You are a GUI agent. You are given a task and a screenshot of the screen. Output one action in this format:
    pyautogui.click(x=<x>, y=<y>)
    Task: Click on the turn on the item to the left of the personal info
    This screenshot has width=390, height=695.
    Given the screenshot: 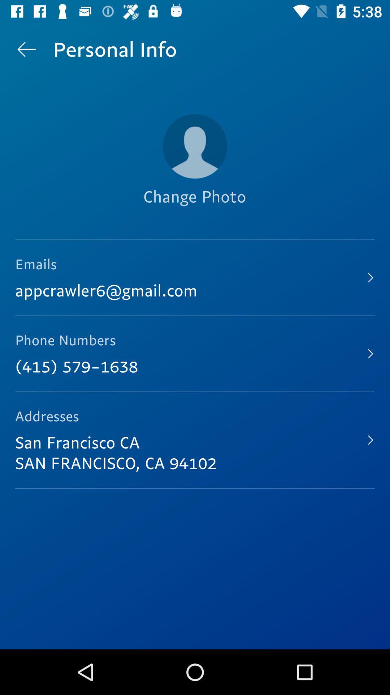 What is the action you would take?
    pyautogui.click(x=26, y=49)
    